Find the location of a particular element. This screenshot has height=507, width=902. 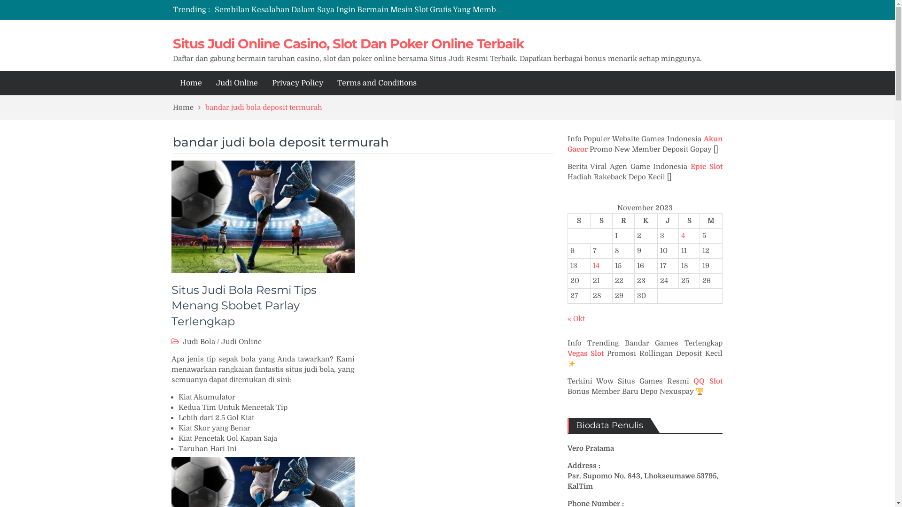

Terms and Conditions is located at coordinates (377, 83).